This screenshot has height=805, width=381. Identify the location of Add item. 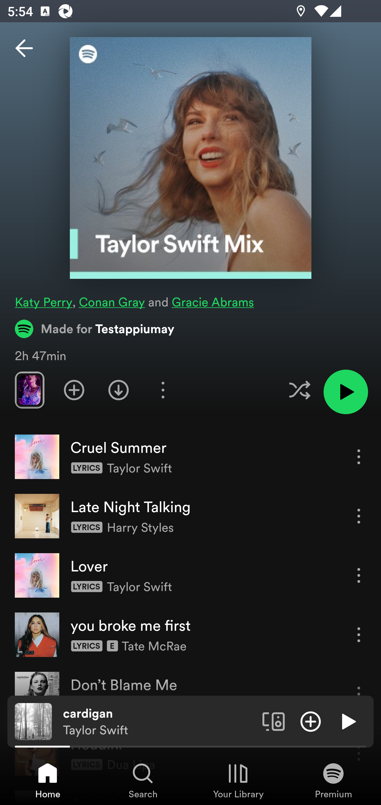
(311, 721).